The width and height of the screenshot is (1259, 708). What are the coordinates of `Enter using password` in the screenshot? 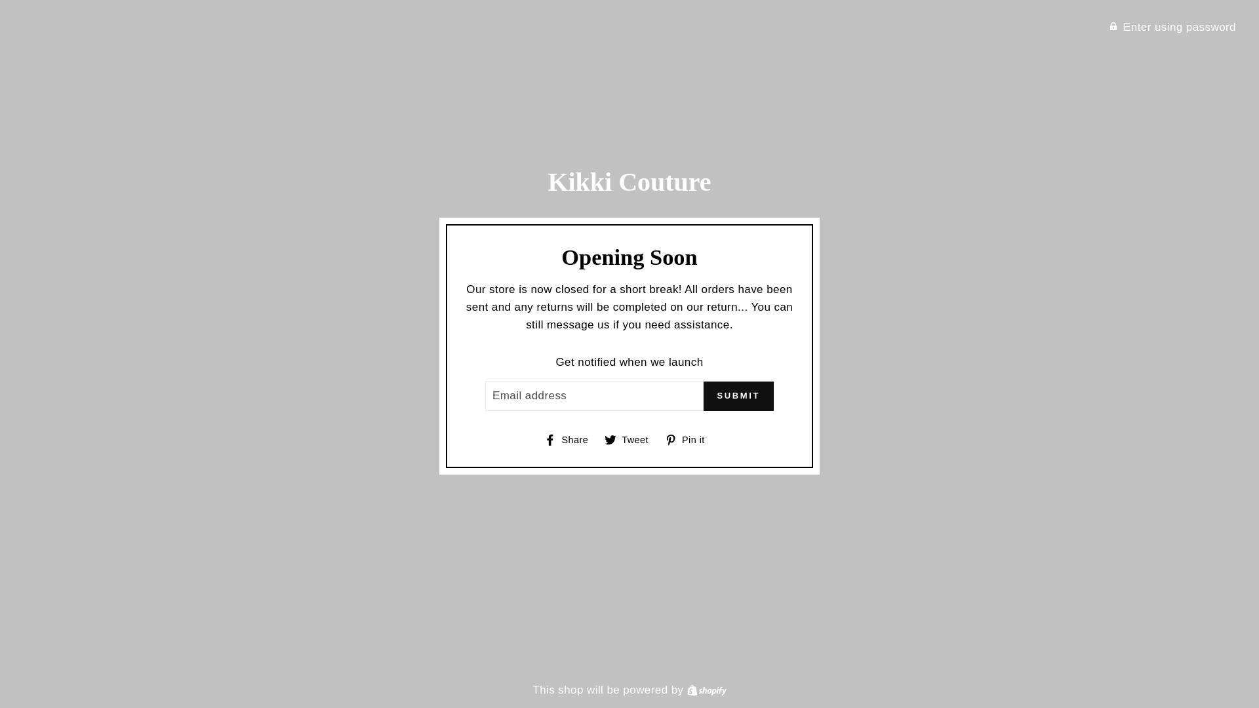 It's located at (570, 440).